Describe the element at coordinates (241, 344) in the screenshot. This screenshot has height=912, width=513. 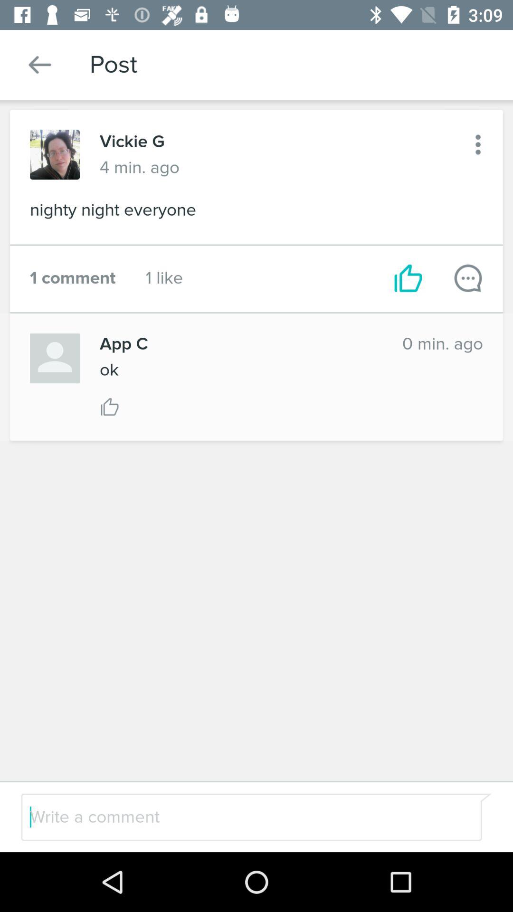
I see `tap icon above ok item` at that location.